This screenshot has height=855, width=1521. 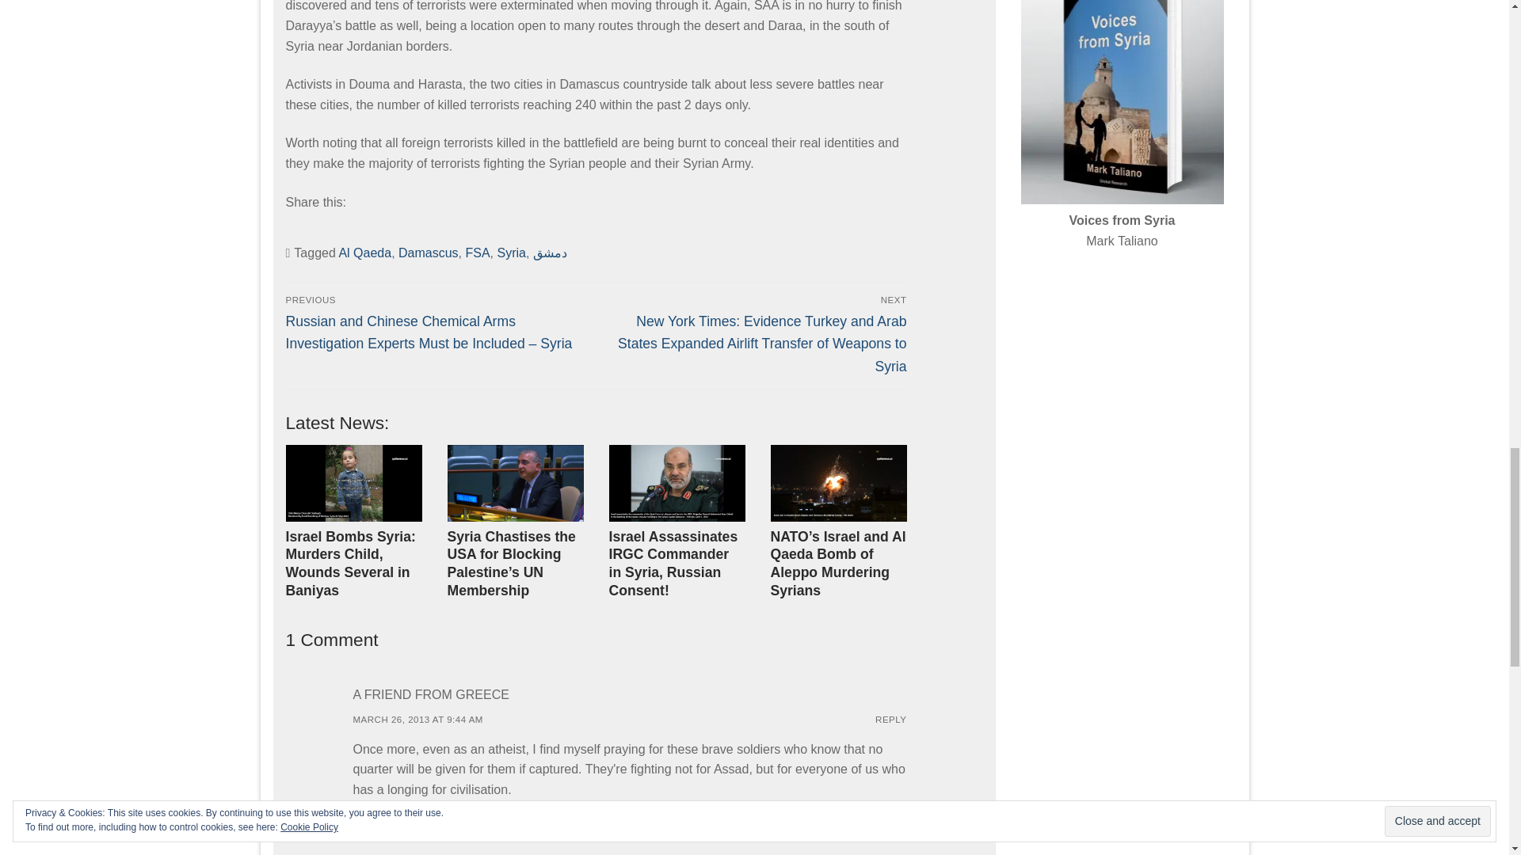 I want to click on Damascus, so click(x=429, y=253).